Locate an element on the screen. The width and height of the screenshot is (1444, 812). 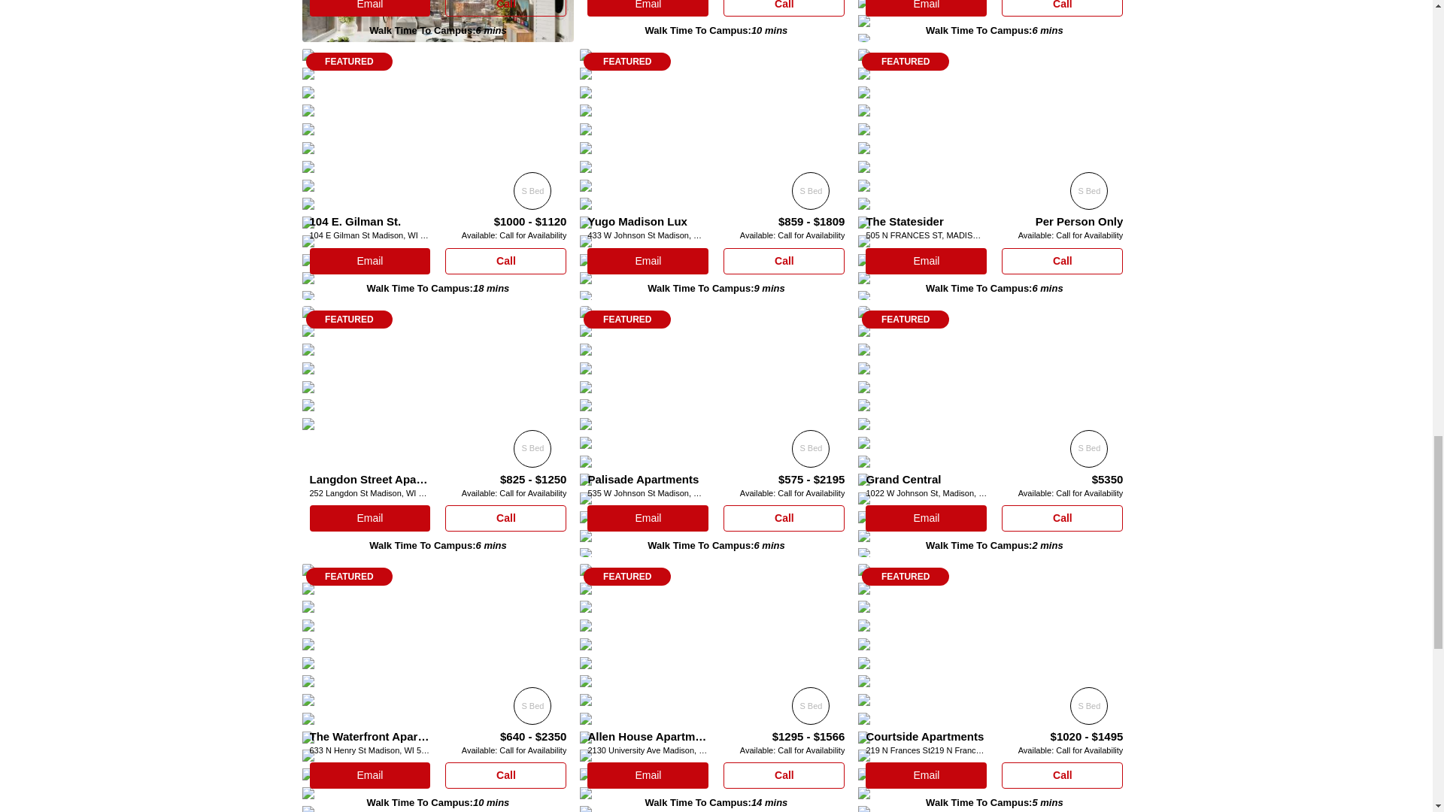
104 E. Gilman St. is located at coordinates (355, 221).